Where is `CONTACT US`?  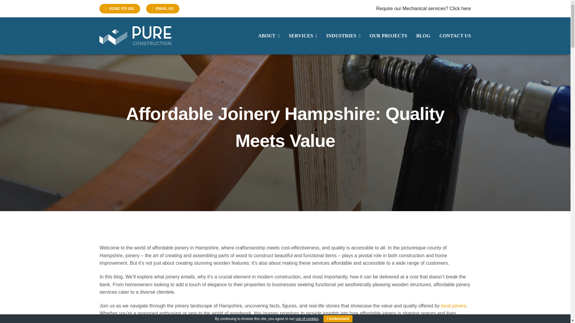
CONTACT US is located at coordinates (455, 36).